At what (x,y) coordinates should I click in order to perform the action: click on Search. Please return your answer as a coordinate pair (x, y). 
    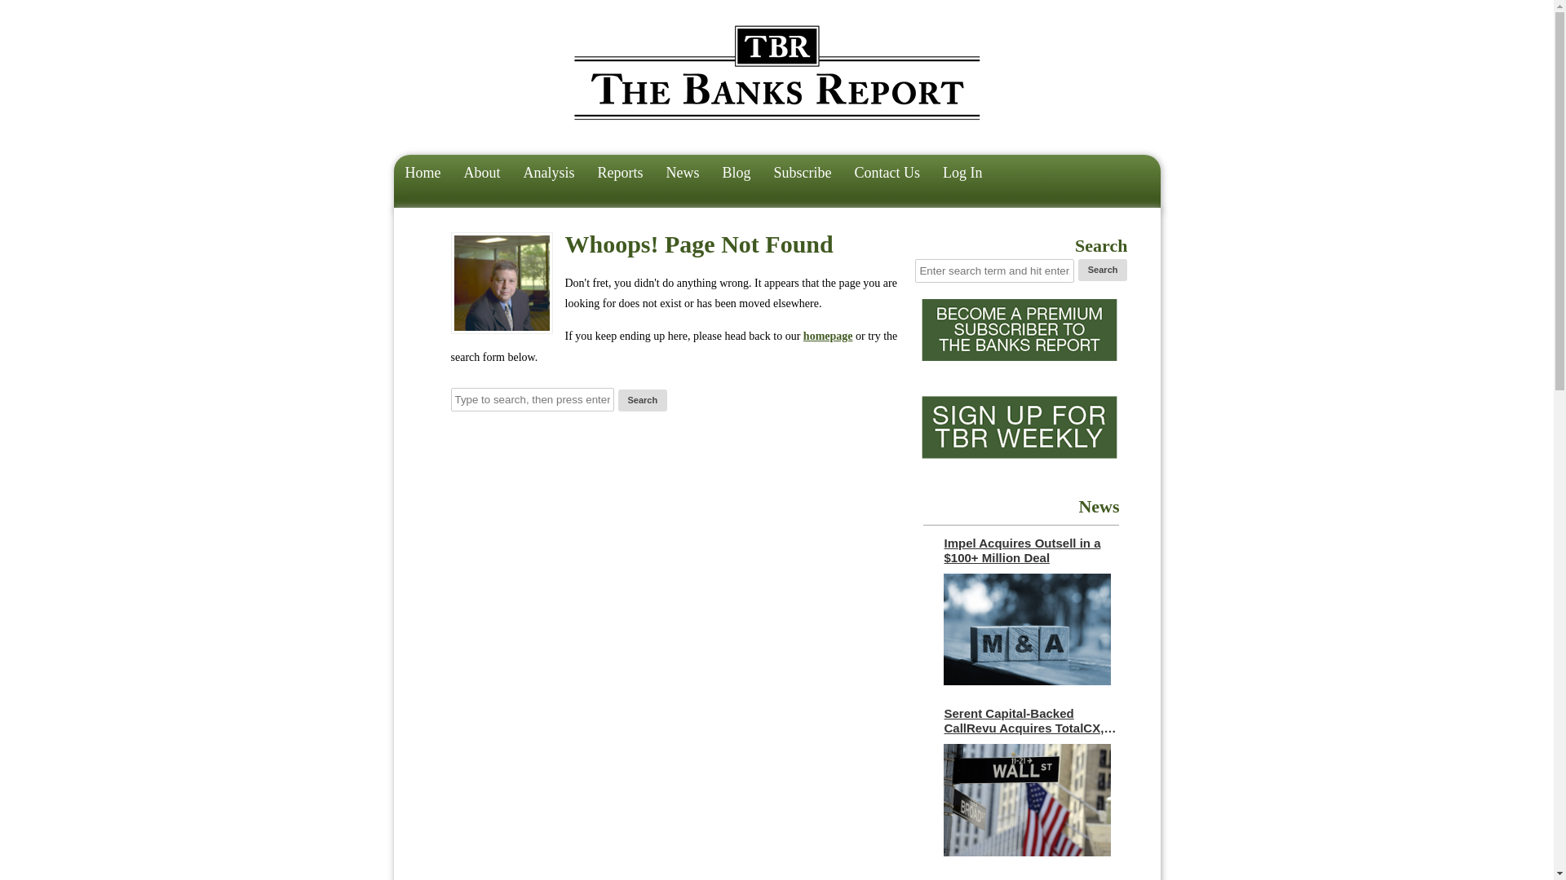
    Looking at the image, I should click on (1103, 269).